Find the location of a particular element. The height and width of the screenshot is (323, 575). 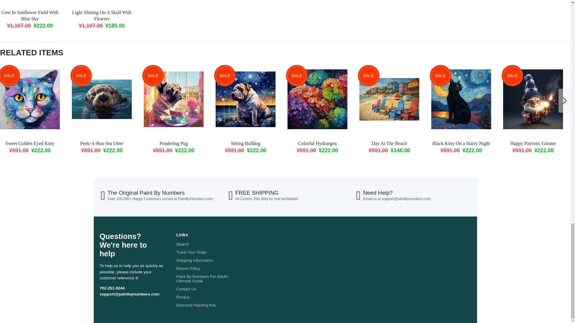

Light Shining On A Skull With Flowers is located at coordinates (102, 4).